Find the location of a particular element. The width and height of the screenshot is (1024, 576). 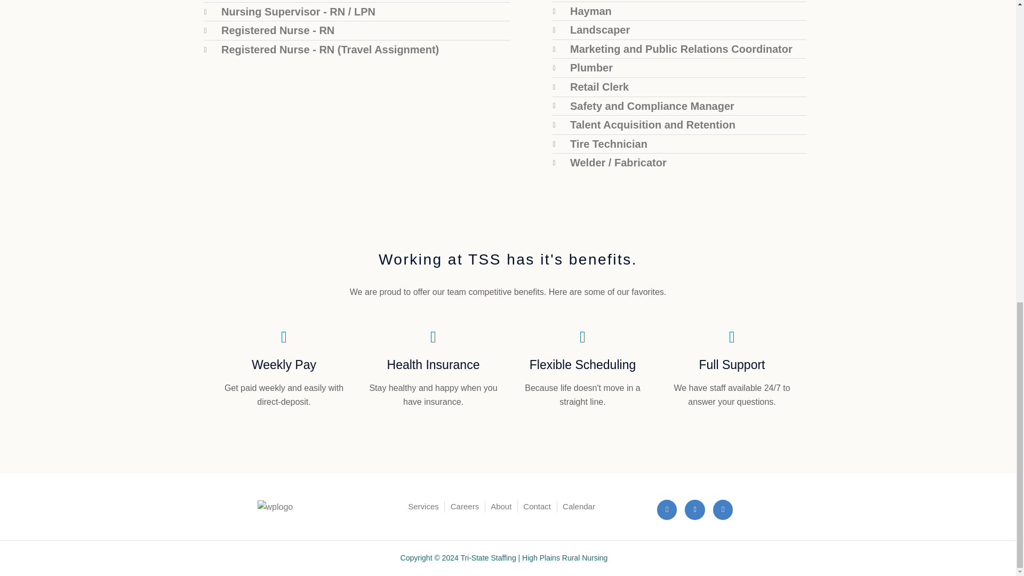

Retail Clerk is located at coordinates (679, 87).